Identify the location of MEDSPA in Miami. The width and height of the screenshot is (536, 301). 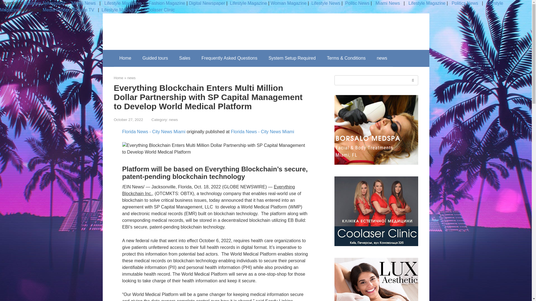
(376, 279).